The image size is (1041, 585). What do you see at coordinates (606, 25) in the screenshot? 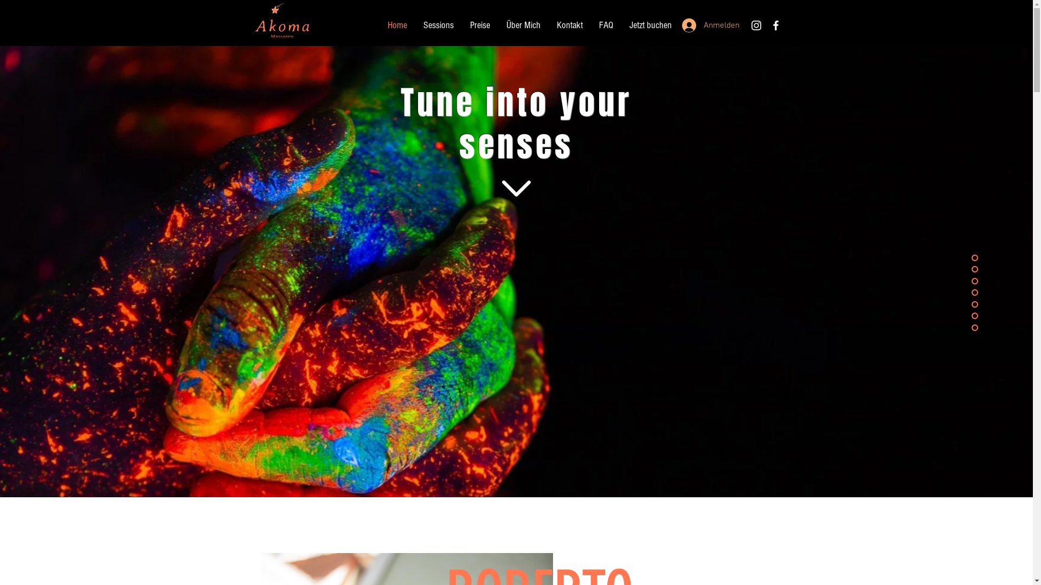
I see `FAQ` at bounding box center [606, 25].